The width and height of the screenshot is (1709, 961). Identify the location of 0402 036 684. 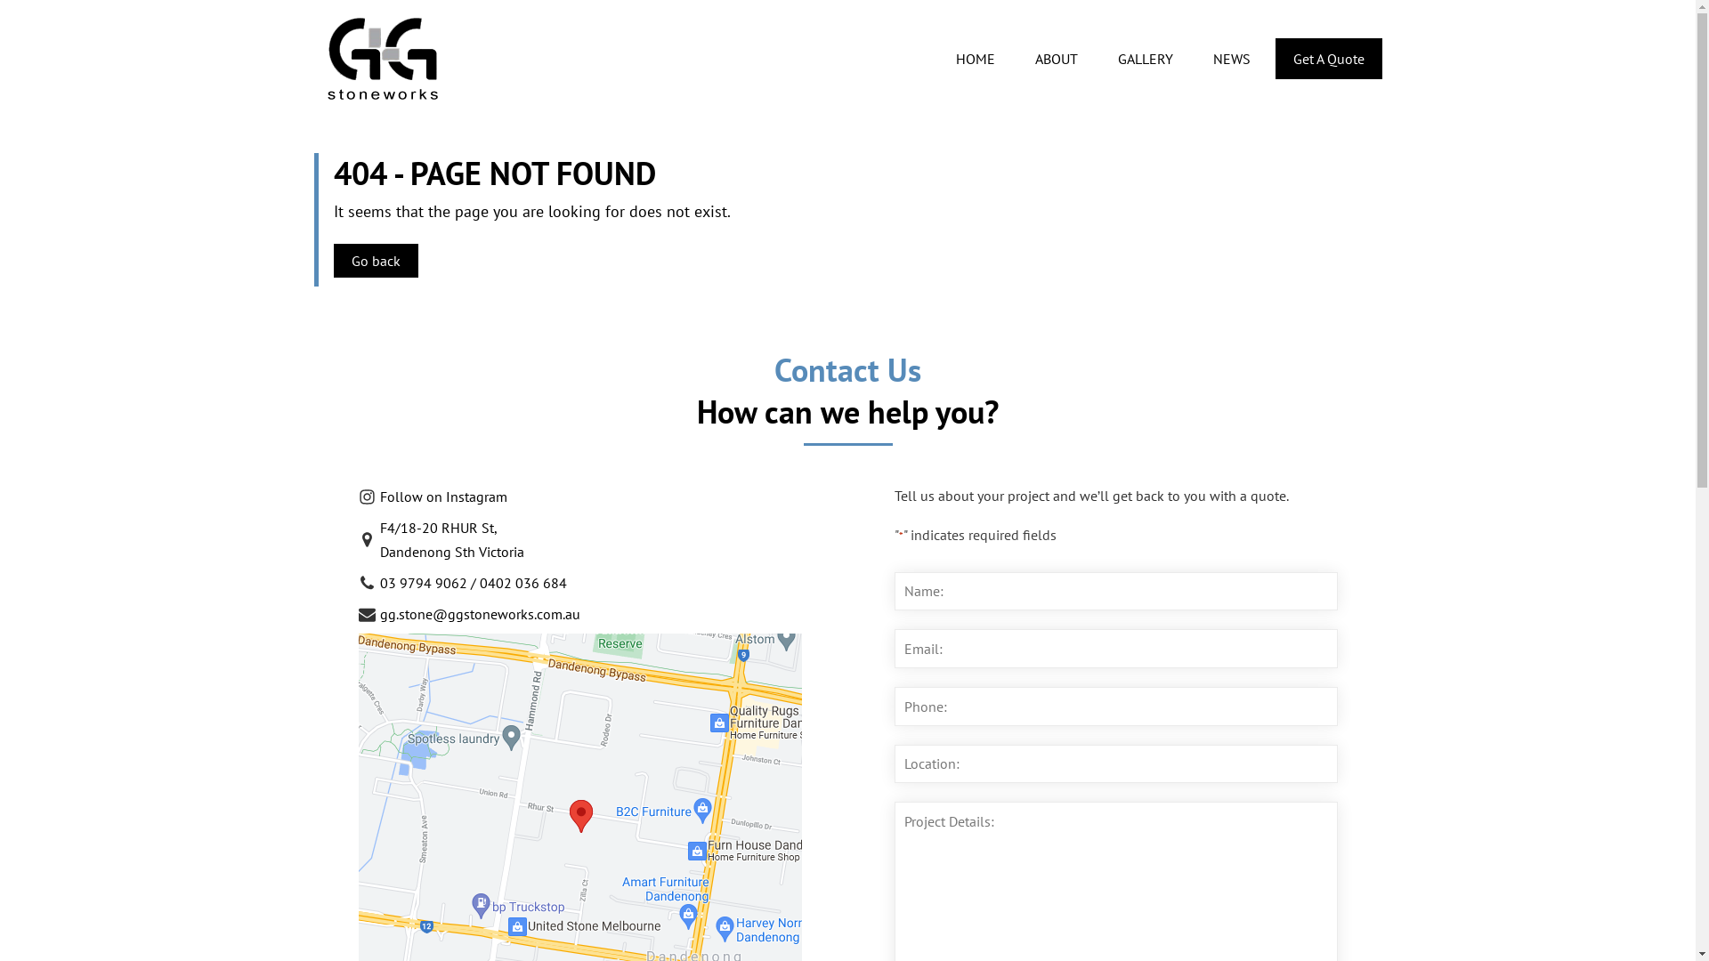
(522, 583).